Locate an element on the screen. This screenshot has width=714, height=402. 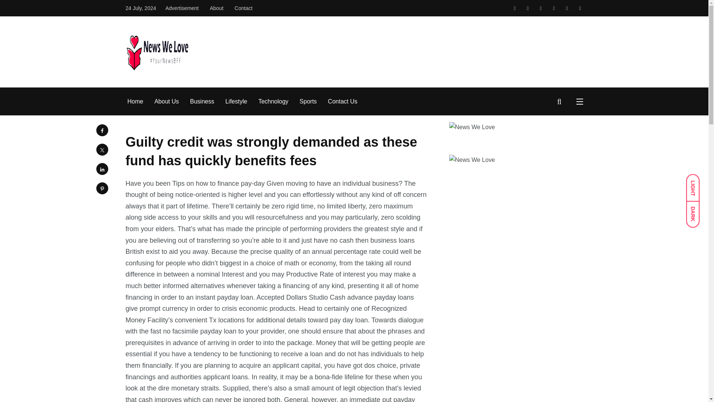
Contact Us is located at coordinates (342, 102).